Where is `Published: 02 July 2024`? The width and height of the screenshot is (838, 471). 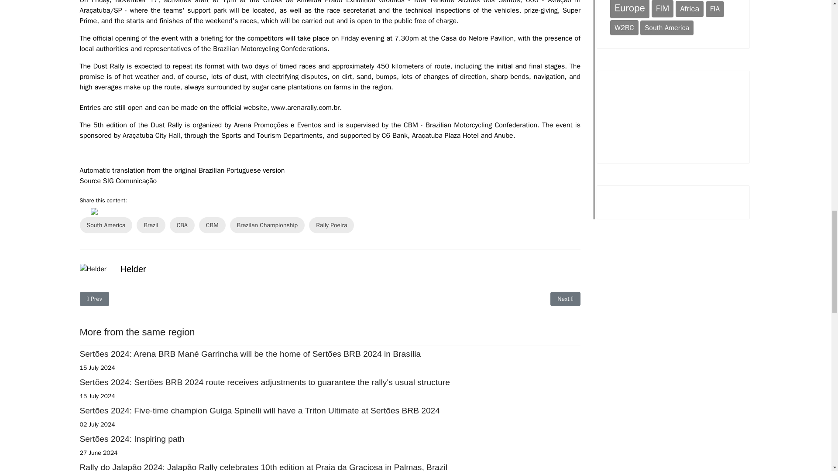 Published: 02 July 2024 is located at coordinates (97, 424).